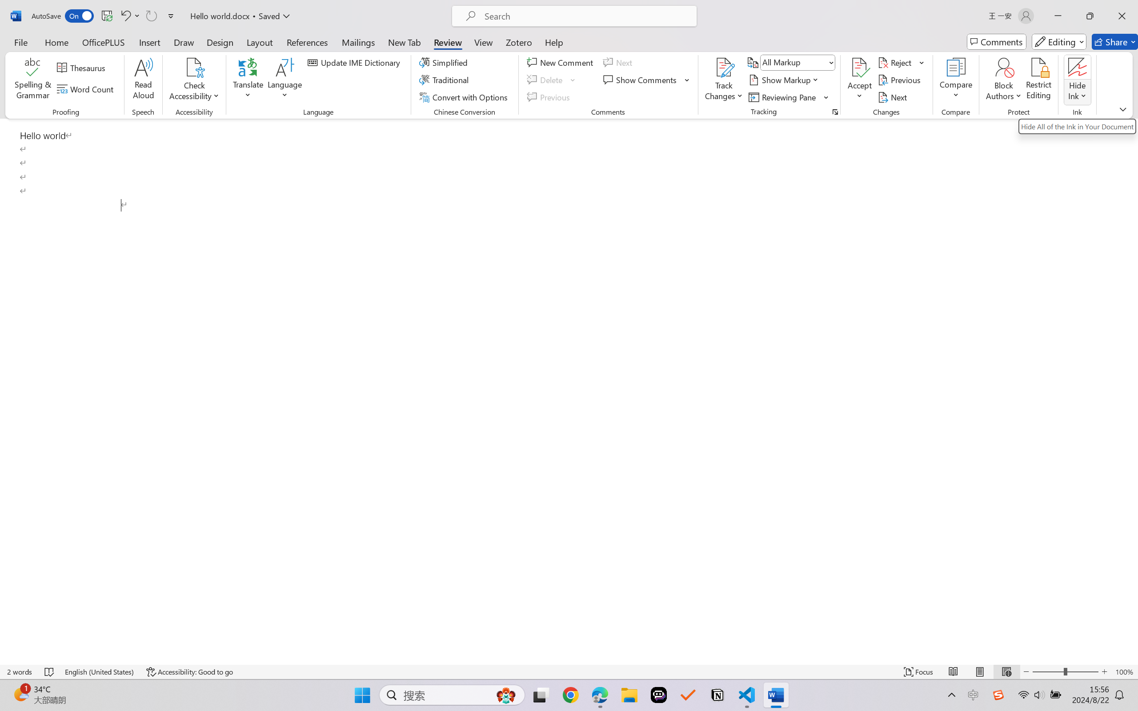 Image resolution: width=1138 pixels, height=711 pixels. What do you see at coordinates (561, 62) in the screenshot?
I see `New Comment` at bounding box center [561, 62].